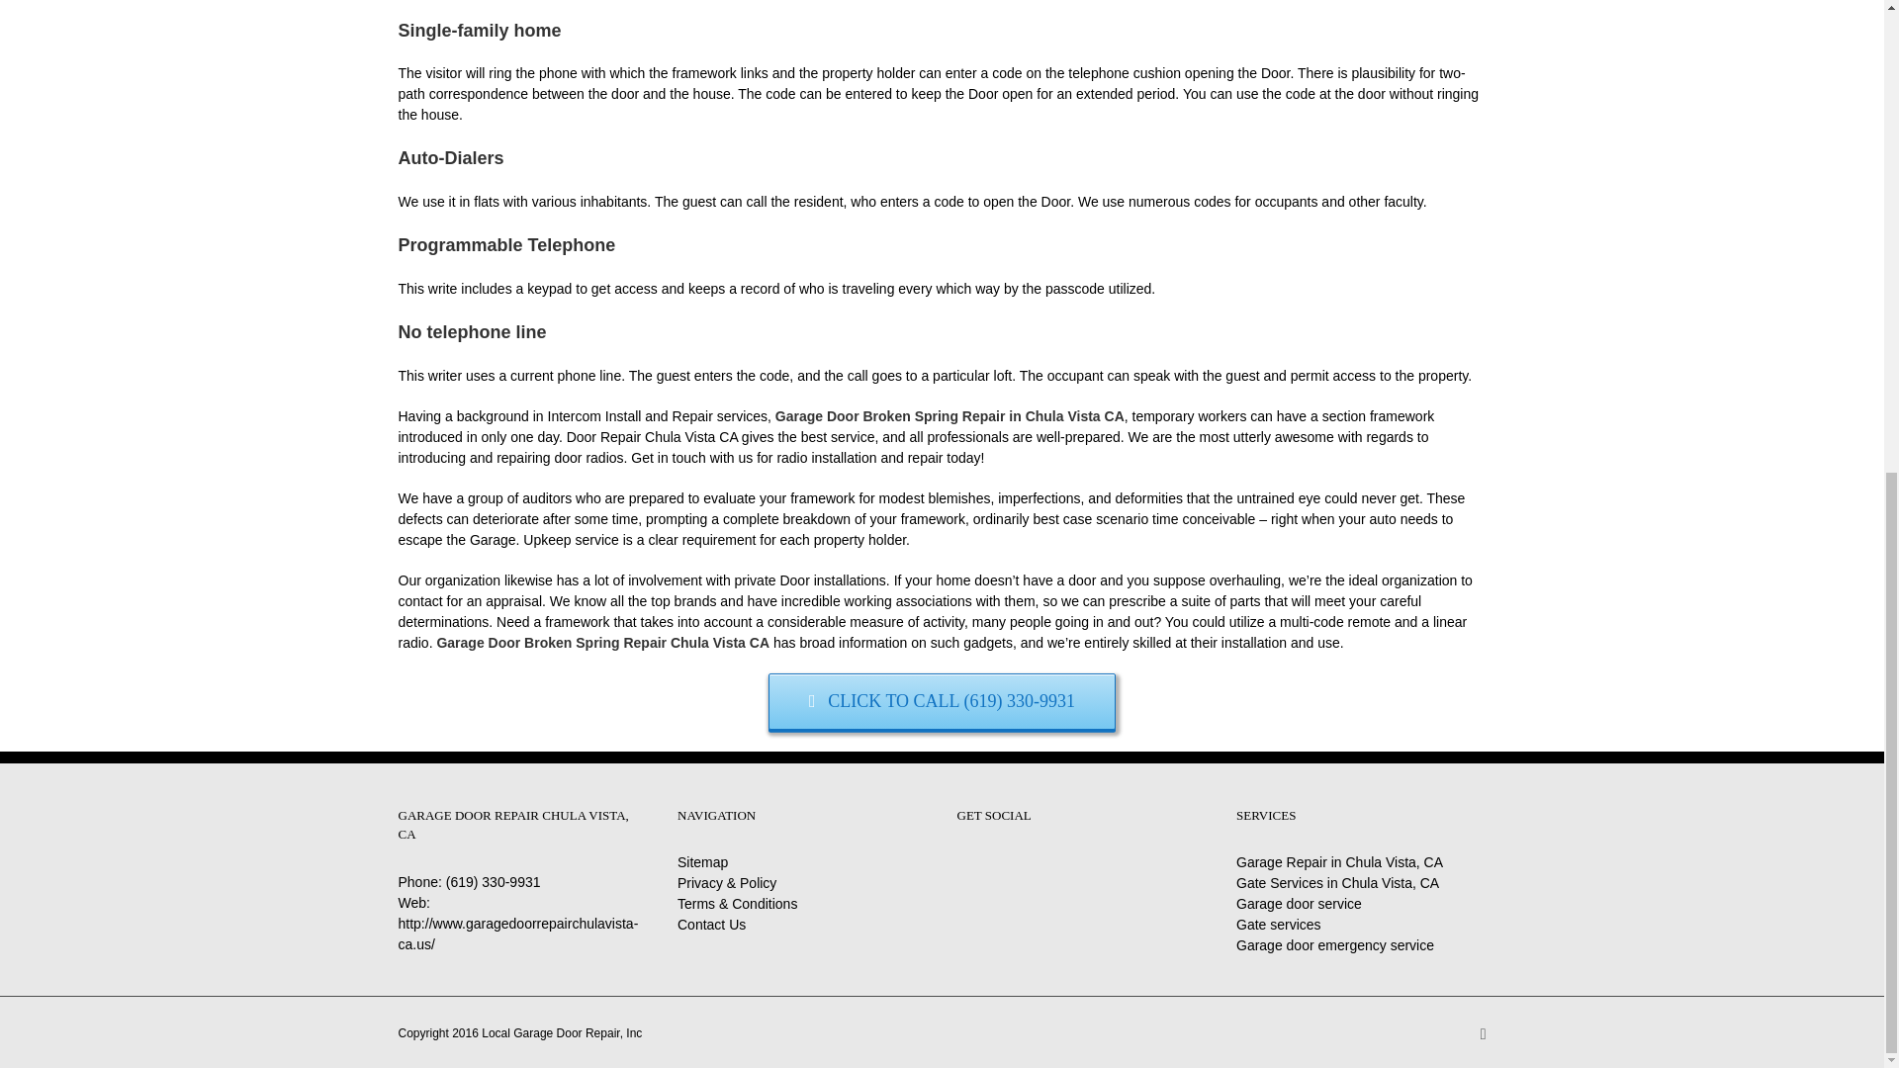 The image size is (1899, 1068). Describe the element at coordinates (1298, 904) in the screenshot. I see `Garage door service` at that location.